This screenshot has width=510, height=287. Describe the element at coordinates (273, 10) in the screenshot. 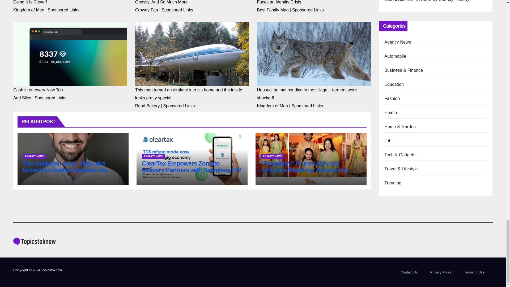

I see `Best Family Mag` at that location.